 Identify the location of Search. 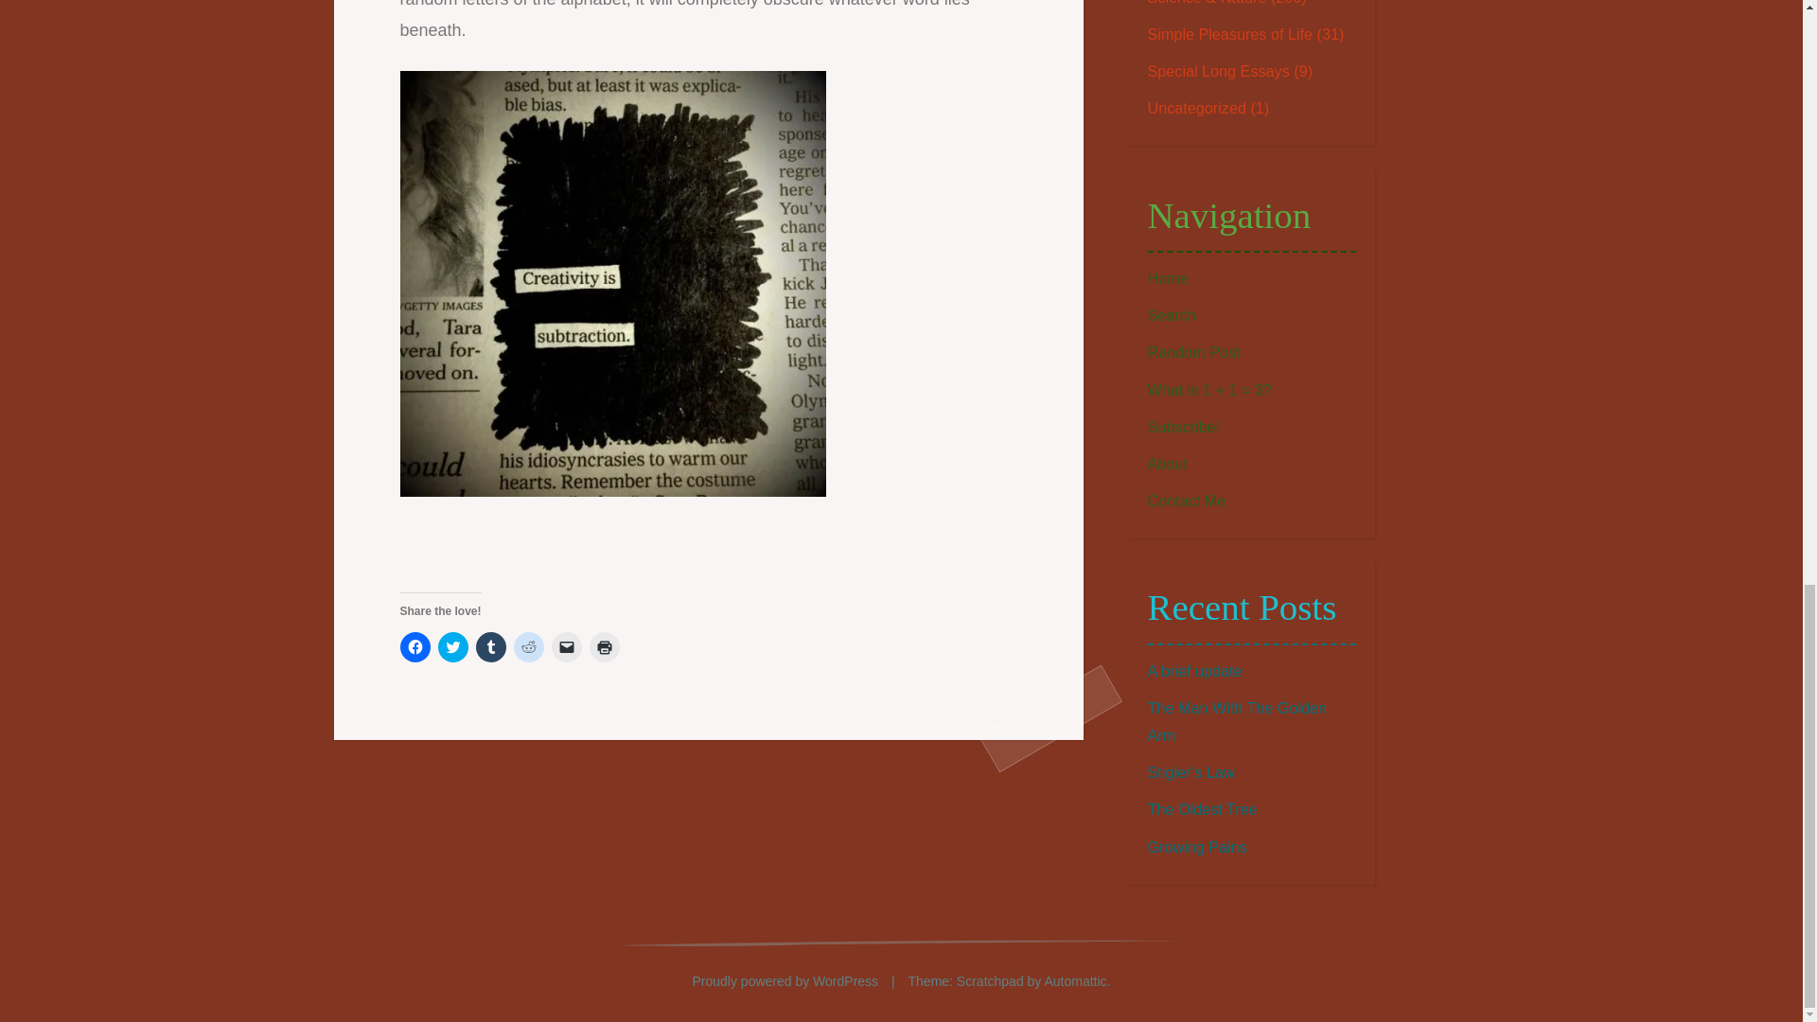
(1171, 315).